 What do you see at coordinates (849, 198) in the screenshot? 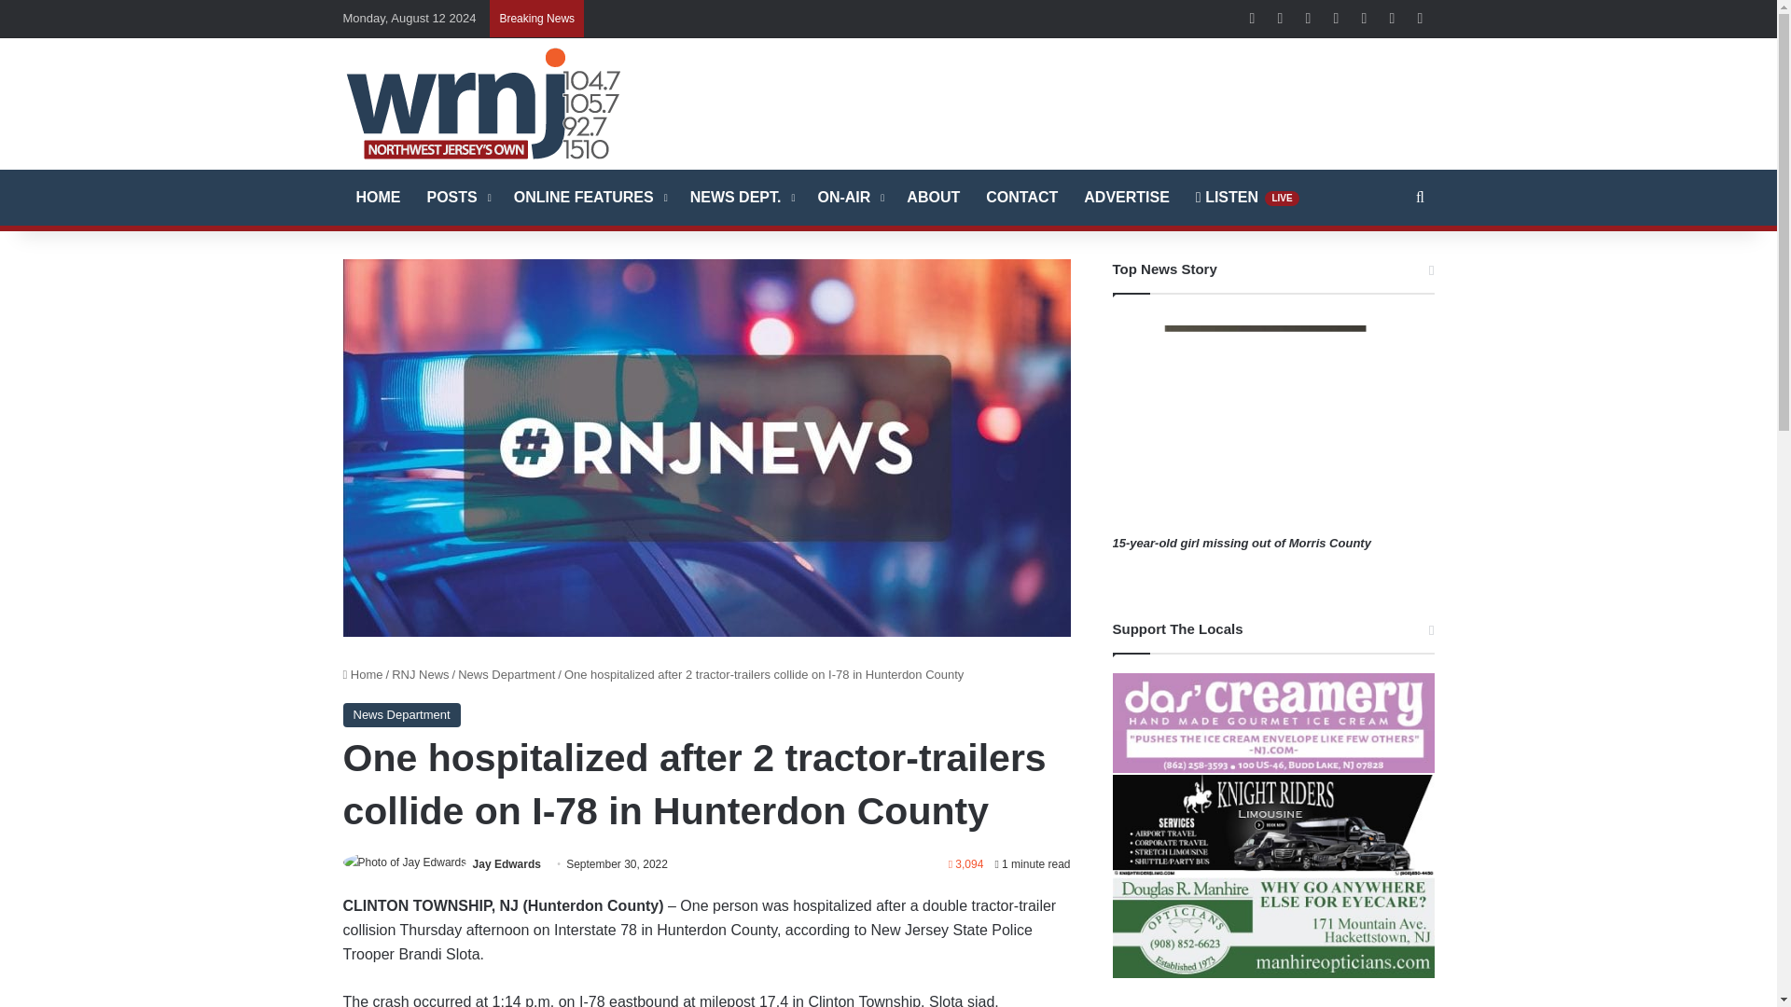
I see `ON-AIR` at bounding box center [849, 198].